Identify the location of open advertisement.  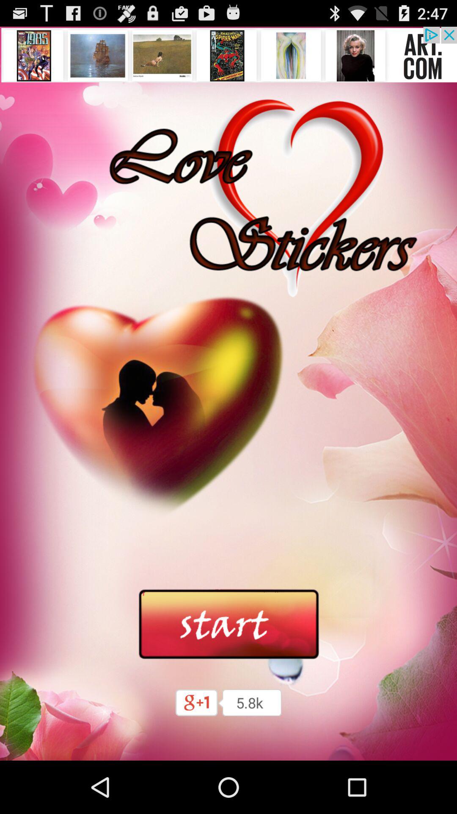
(228, 54).